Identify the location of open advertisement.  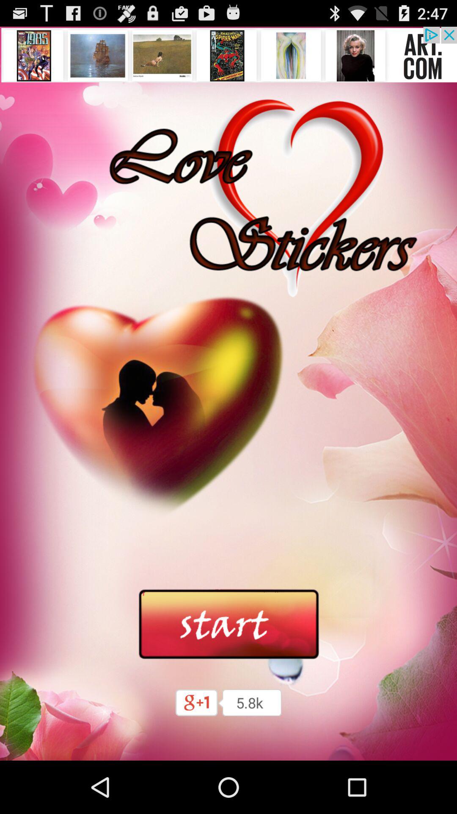
(228, 54).